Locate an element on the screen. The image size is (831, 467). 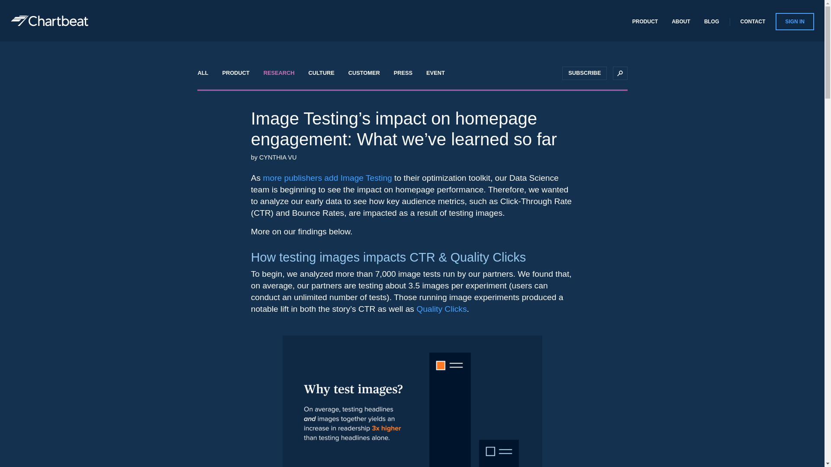
SIGN IN is located at coordinates (795, 22).